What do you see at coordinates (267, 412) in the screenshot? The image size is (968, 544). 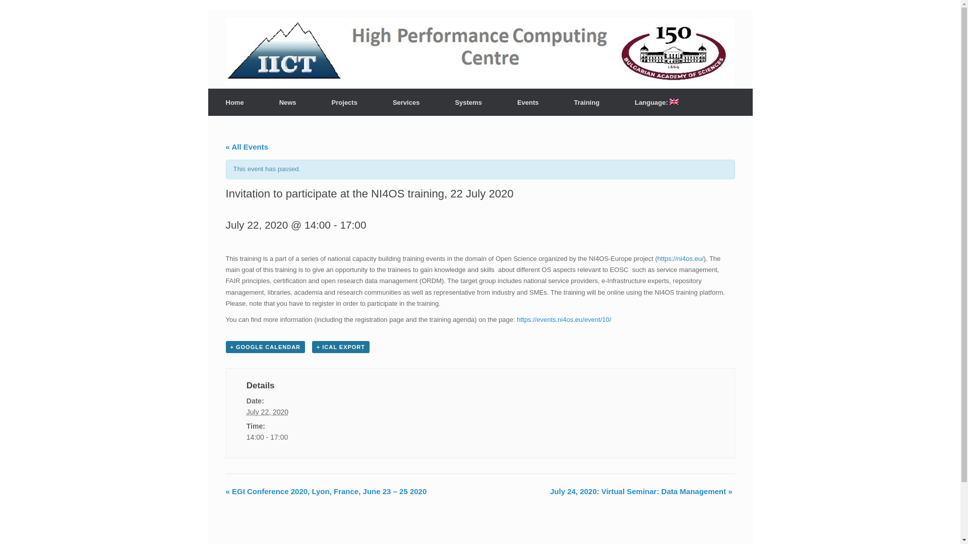 I see `2020-07-22` at bounding box center [267, 412].